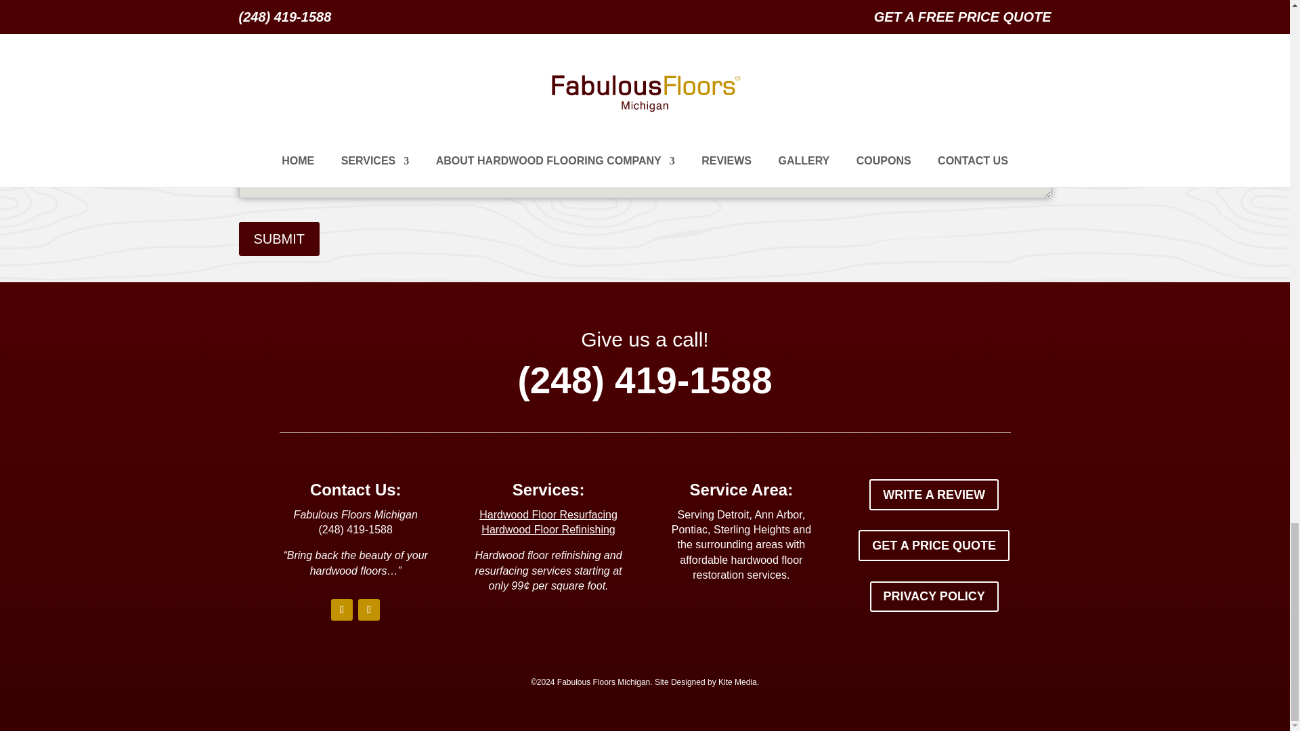 The width and height of the screenshot is (1300, 731). What do you see at coordinates (872, 20) in the screenshot?
I see `Not Sure?` at bounding box center [872, 20].